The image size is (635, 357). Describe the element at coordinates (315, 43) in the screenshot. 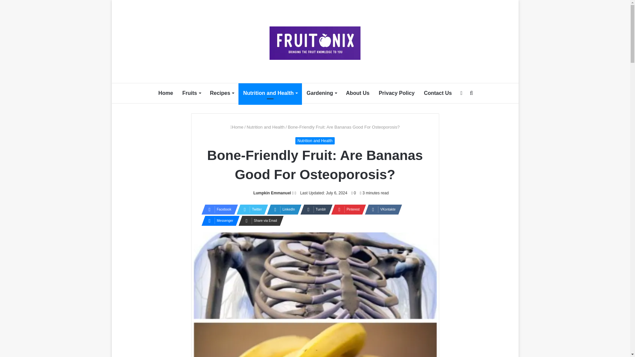

I see `FruitoNix` at that location.